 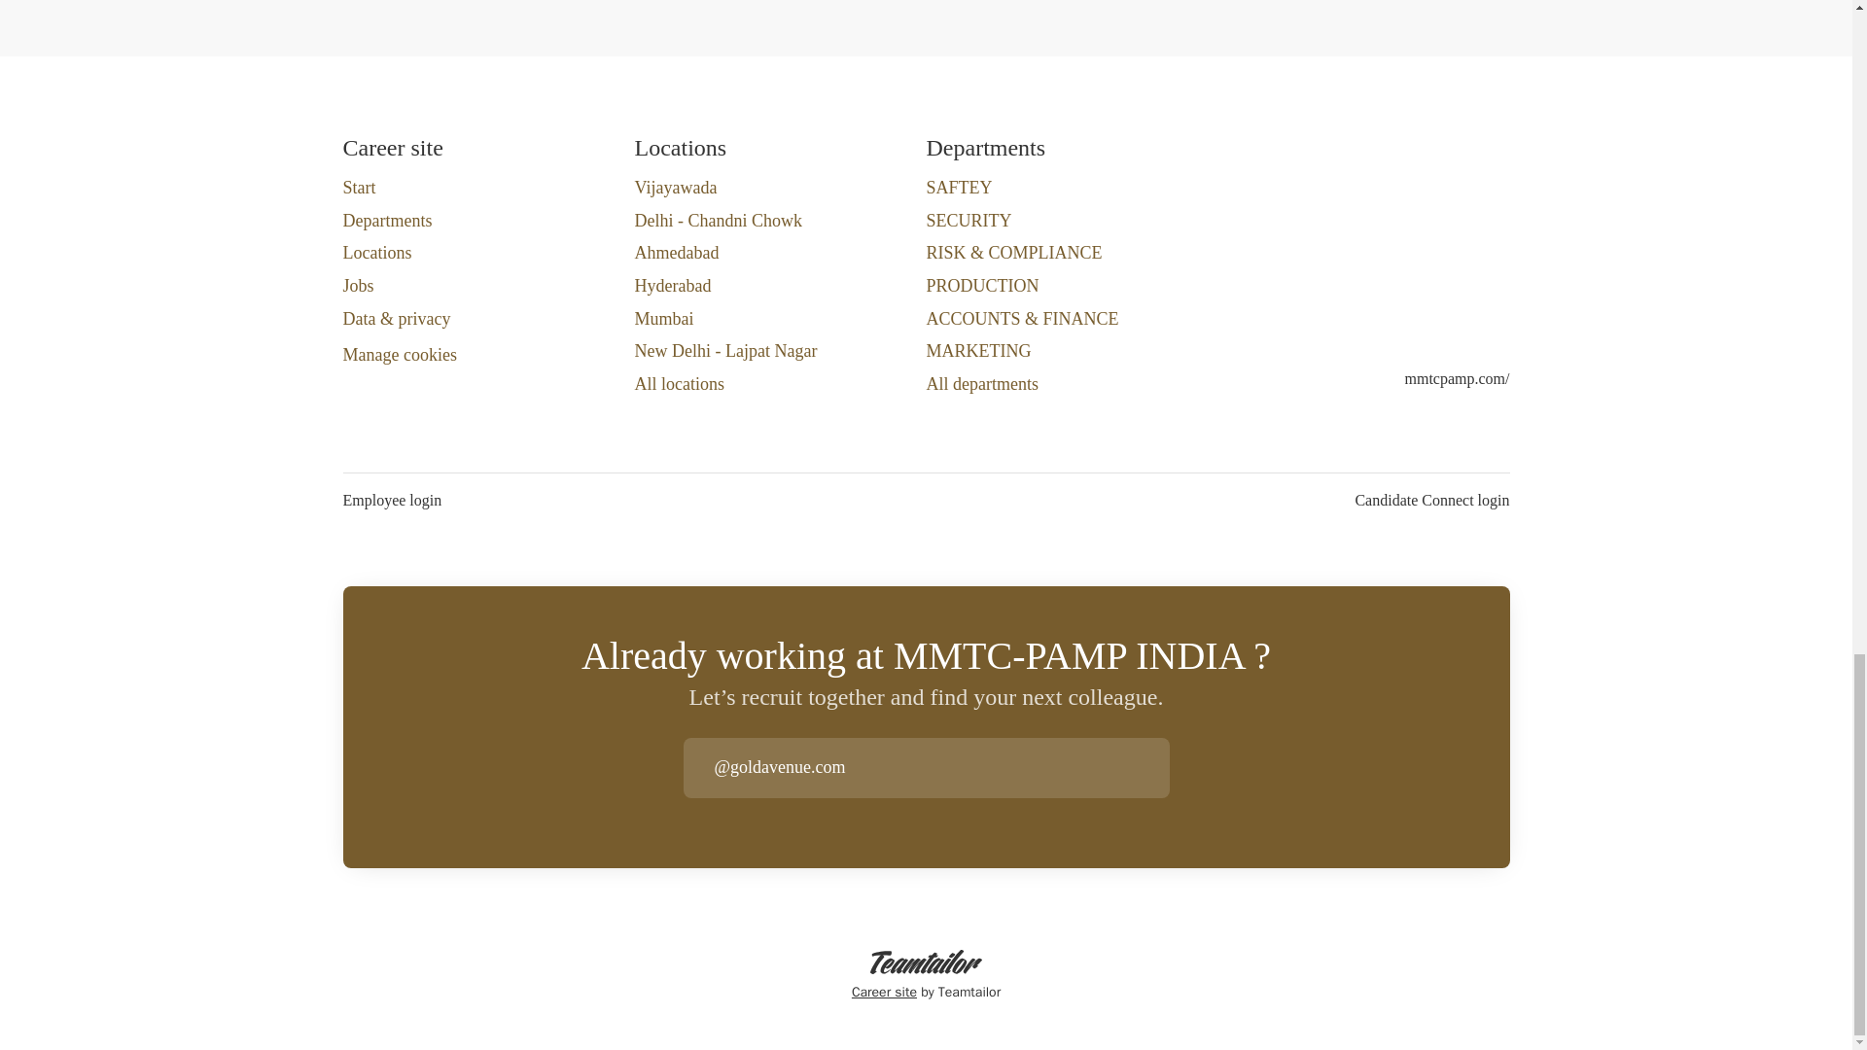 I want to click on Ahmedabad, so click(x=677, y=253).